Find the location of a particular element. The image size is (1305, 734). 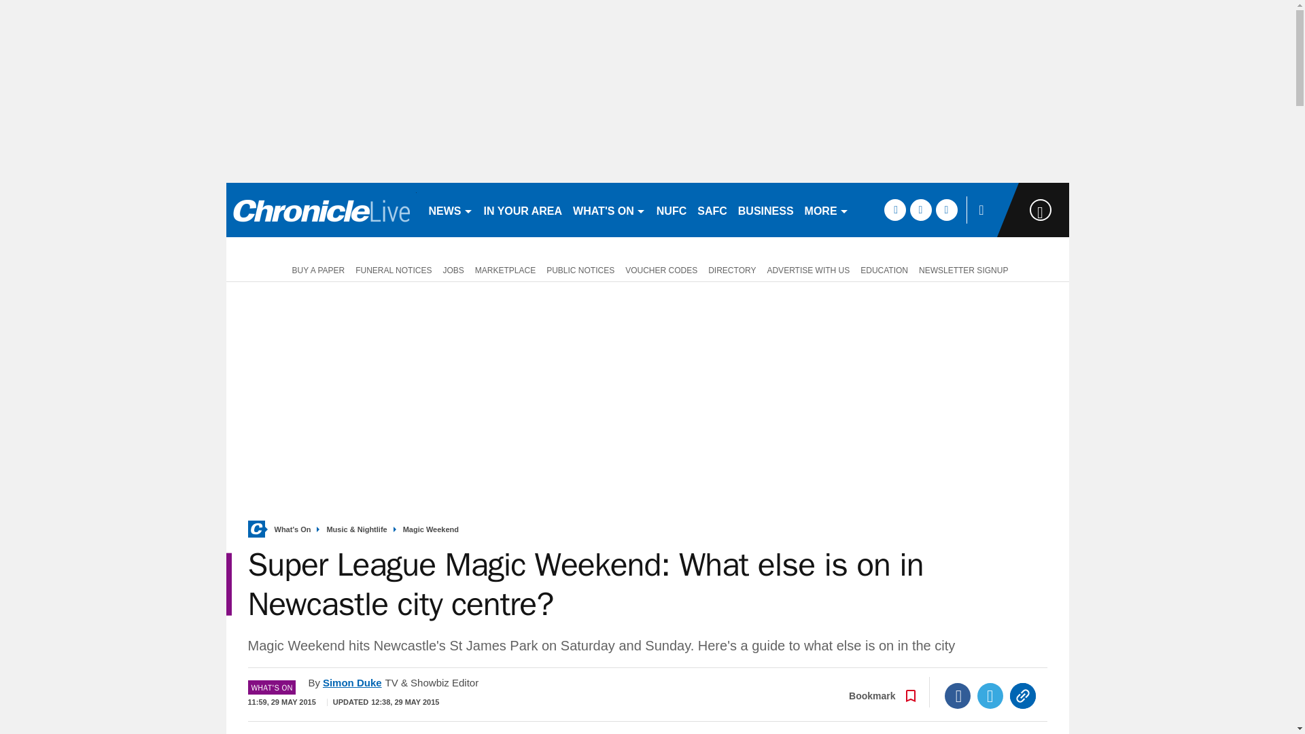

Twitter is located at coordinates (990, 696).